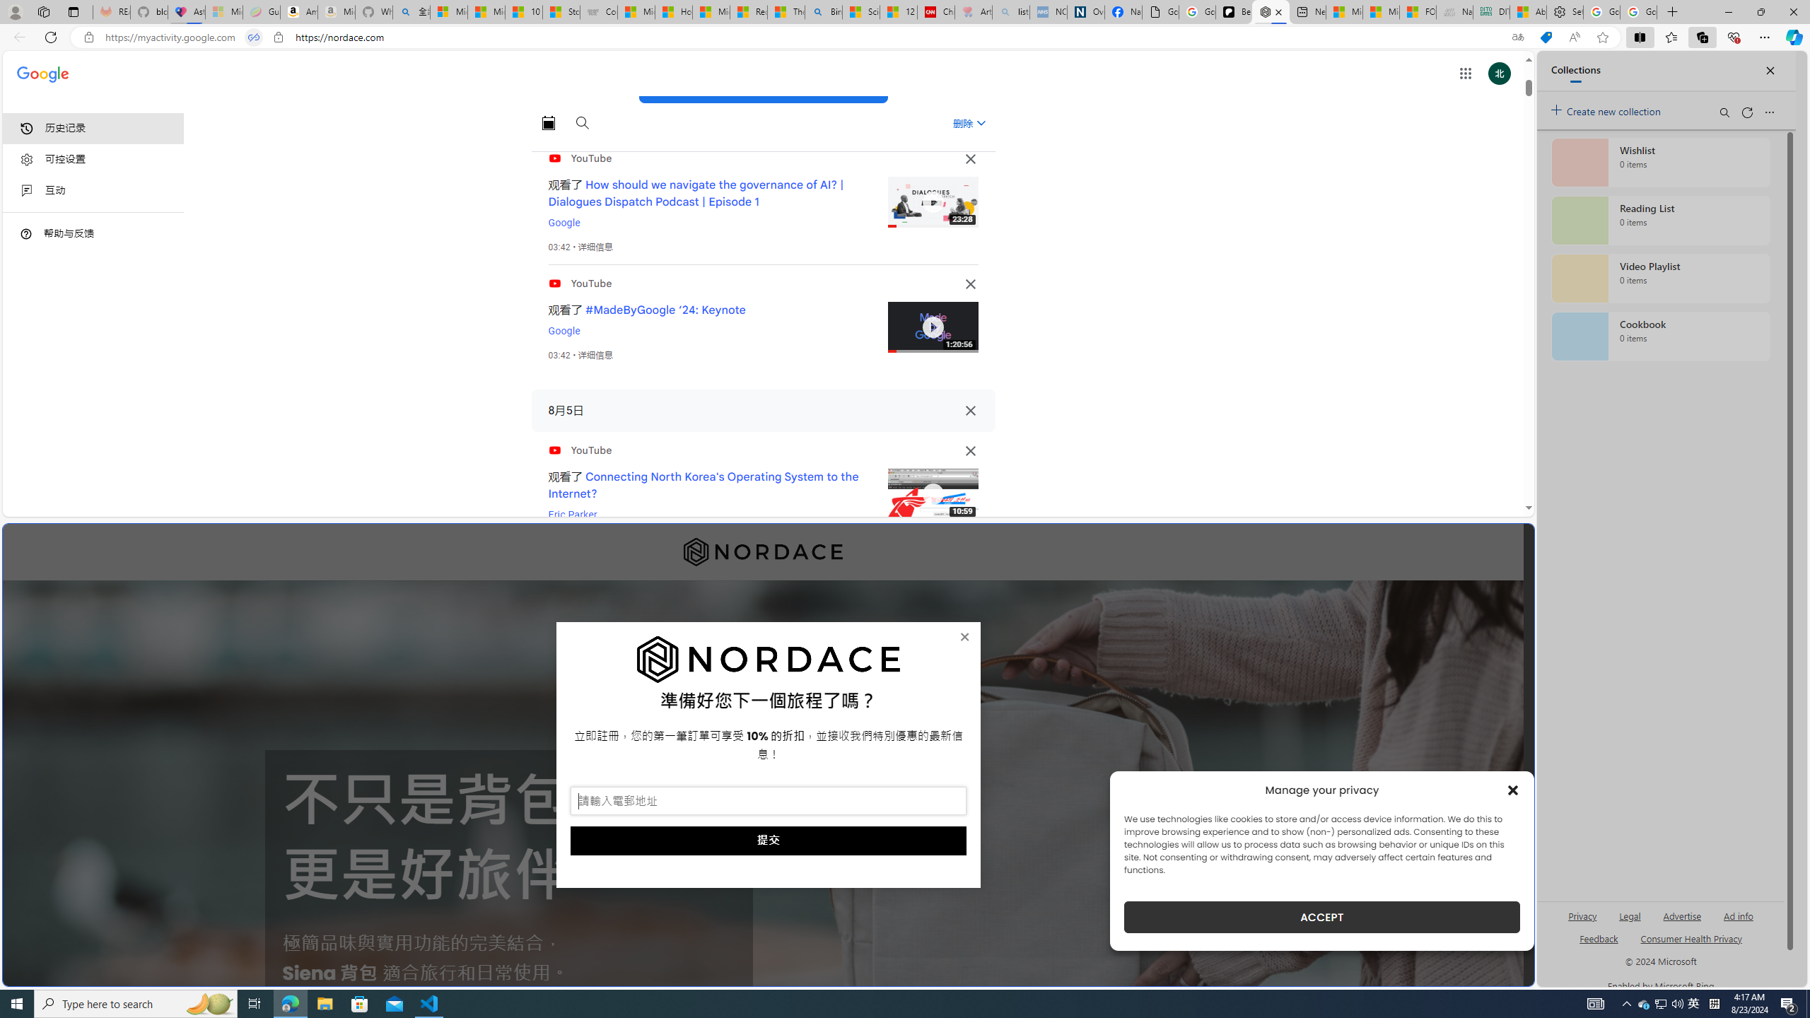 This screenshot has height=1018, width=1810. Describe the element at coordinates (981, 123) in the screenshot. I see `Class: asE2Ub NMm5M` at that location.